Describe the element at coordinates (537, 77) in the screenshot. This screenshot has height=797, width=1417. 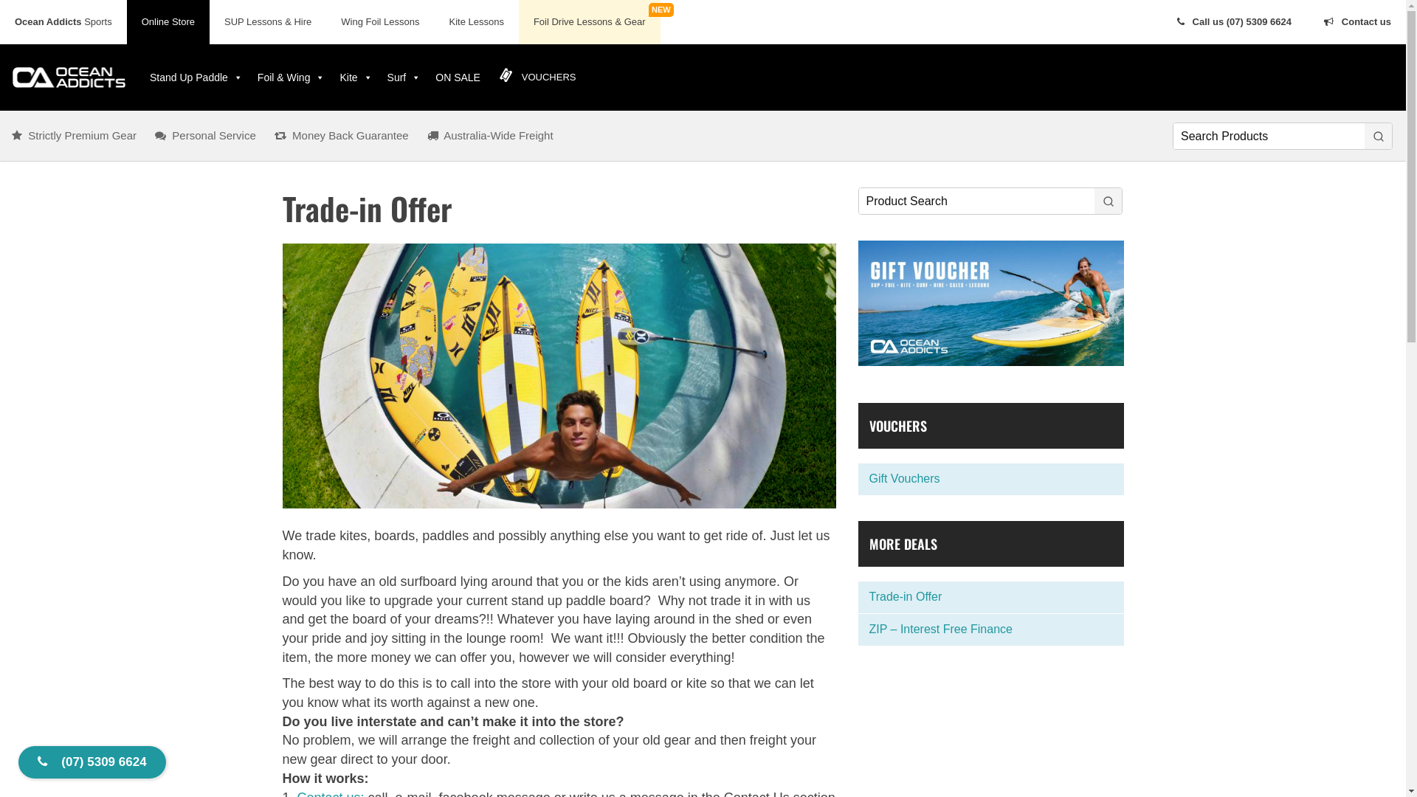
I see `  VOUCHERS` at that location.